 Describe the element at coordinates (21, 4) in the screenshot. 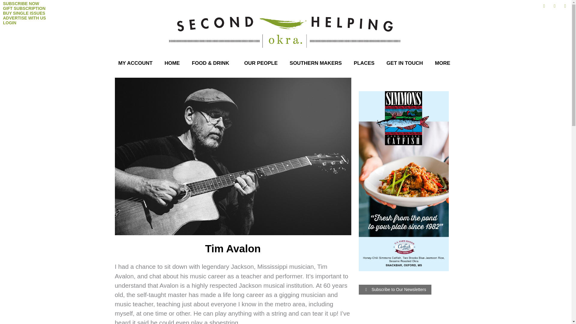

I see `SUBSCRIBE NOW` at that location.